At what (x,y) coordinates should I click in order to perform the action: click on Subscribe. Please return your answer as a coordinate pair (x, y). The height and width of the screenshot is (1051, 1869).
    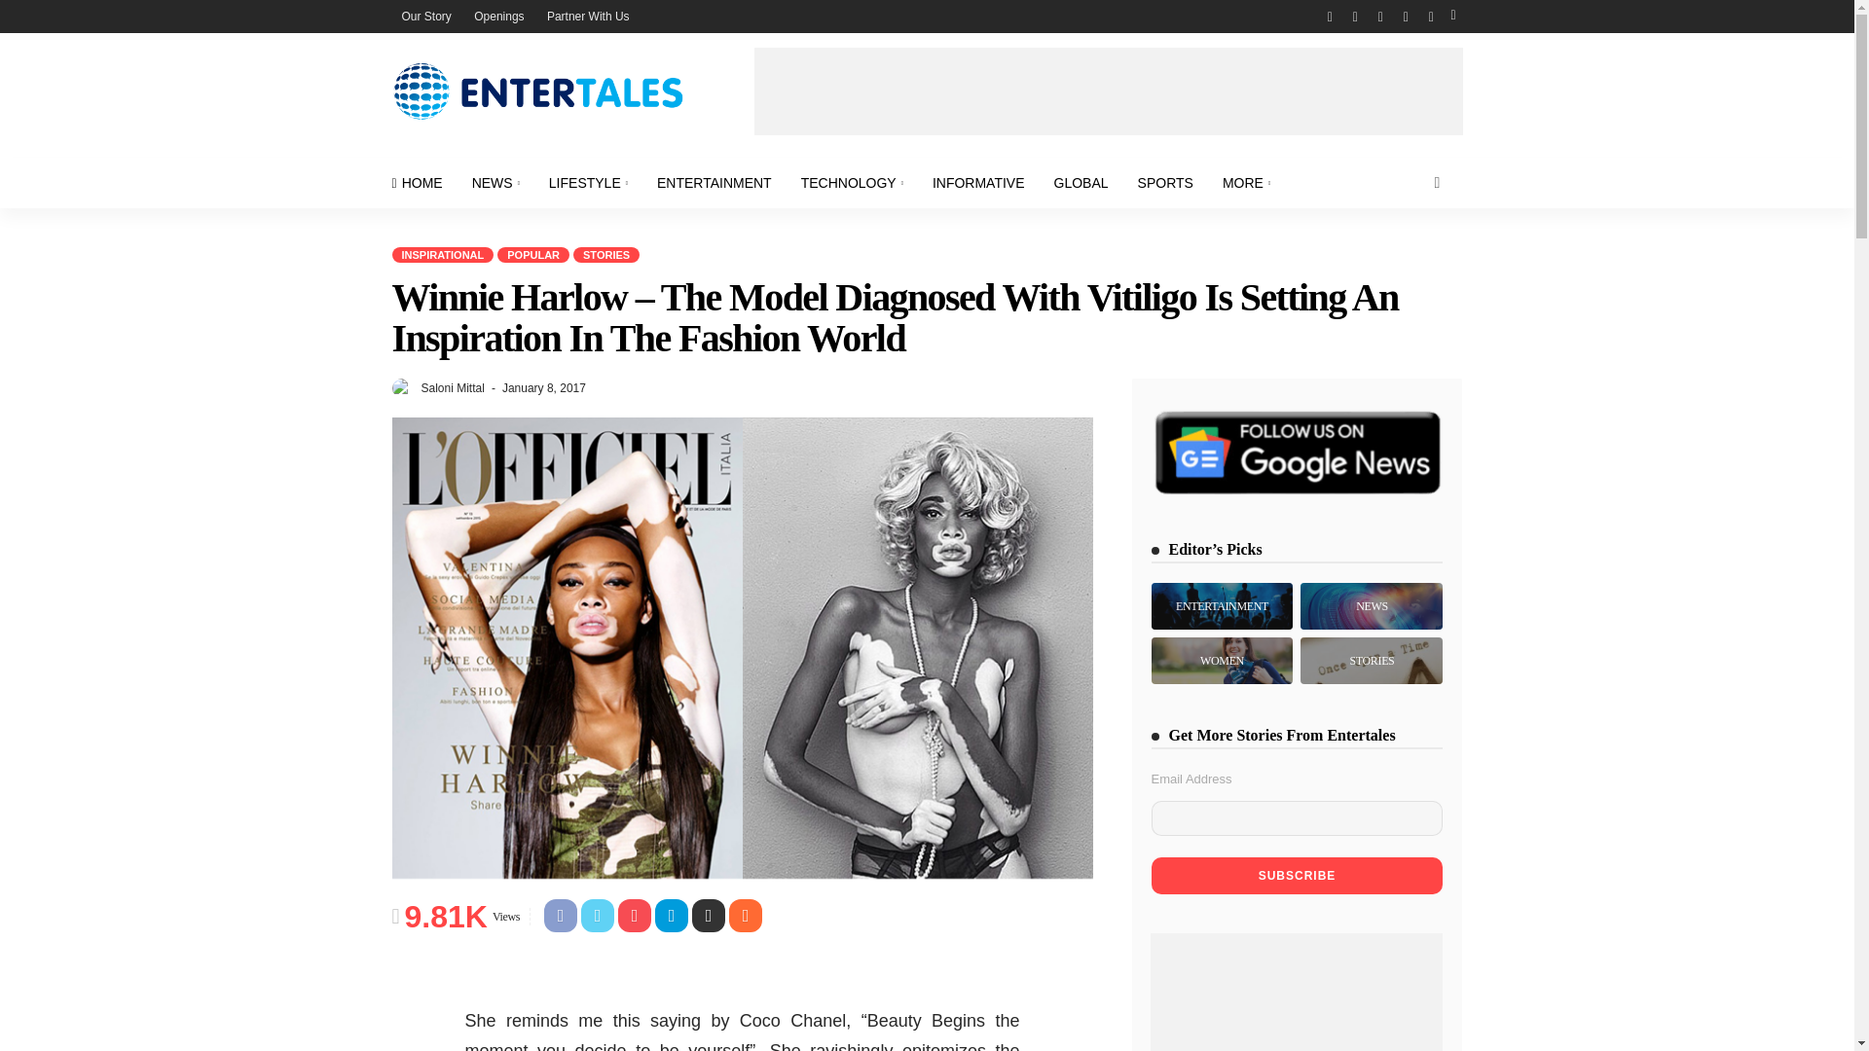
    Looking at the image, I should click on (1297, 876).